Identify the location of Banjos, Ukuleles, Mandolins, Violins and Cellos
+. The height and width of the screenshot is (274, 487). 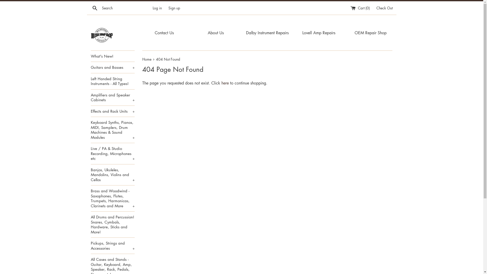
(113, 175).